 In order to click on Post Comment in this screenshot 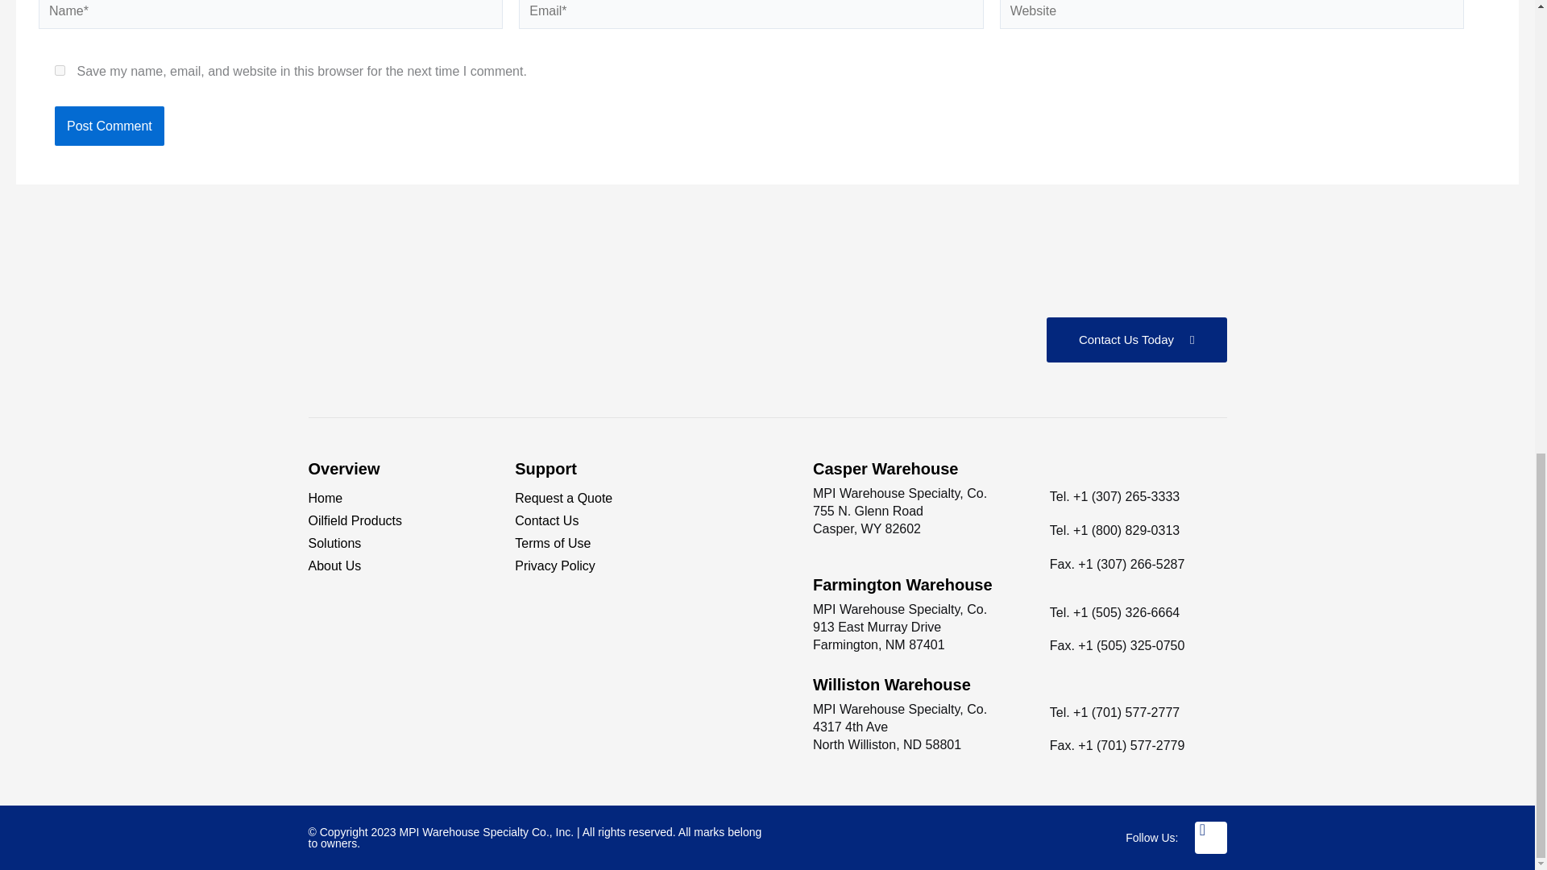, I will do `click(109, 126)`.